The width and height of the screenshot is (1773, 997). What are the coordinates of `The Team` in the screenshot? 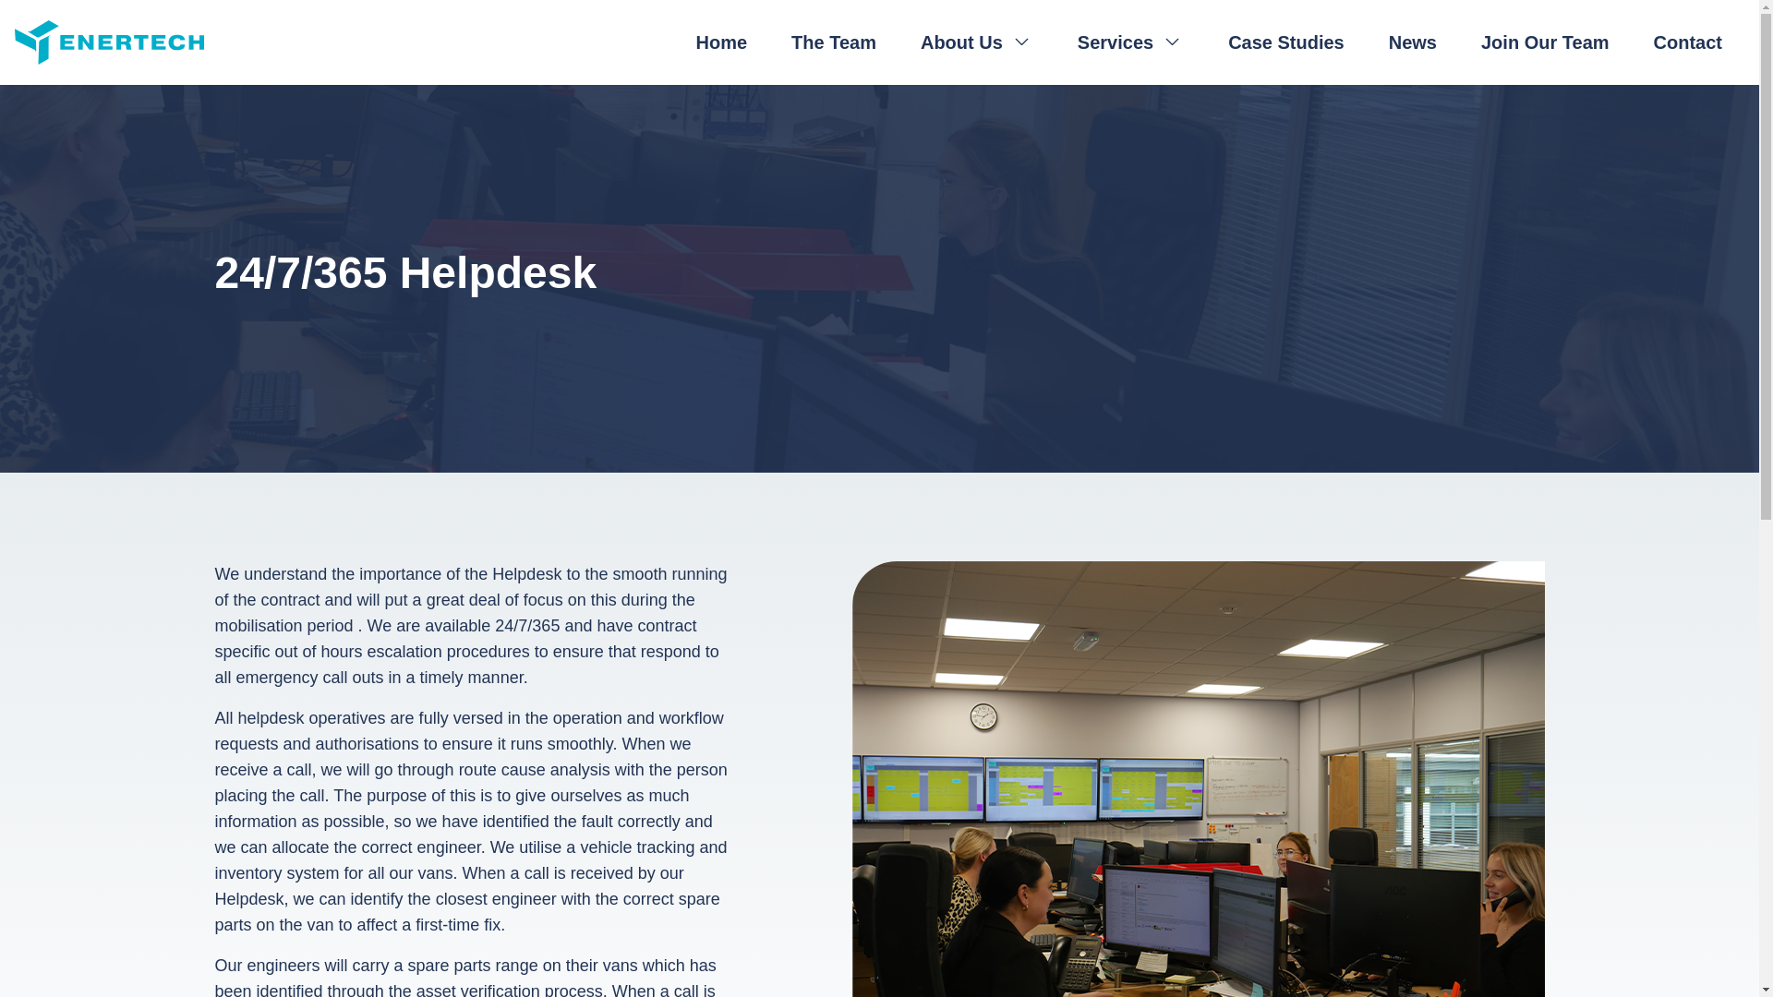 It's located at (834, 42).